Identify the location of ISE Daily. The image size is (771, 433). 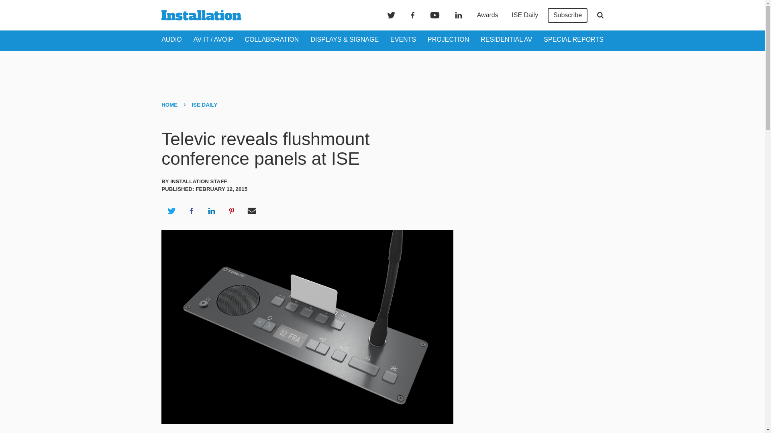
(524, 15).